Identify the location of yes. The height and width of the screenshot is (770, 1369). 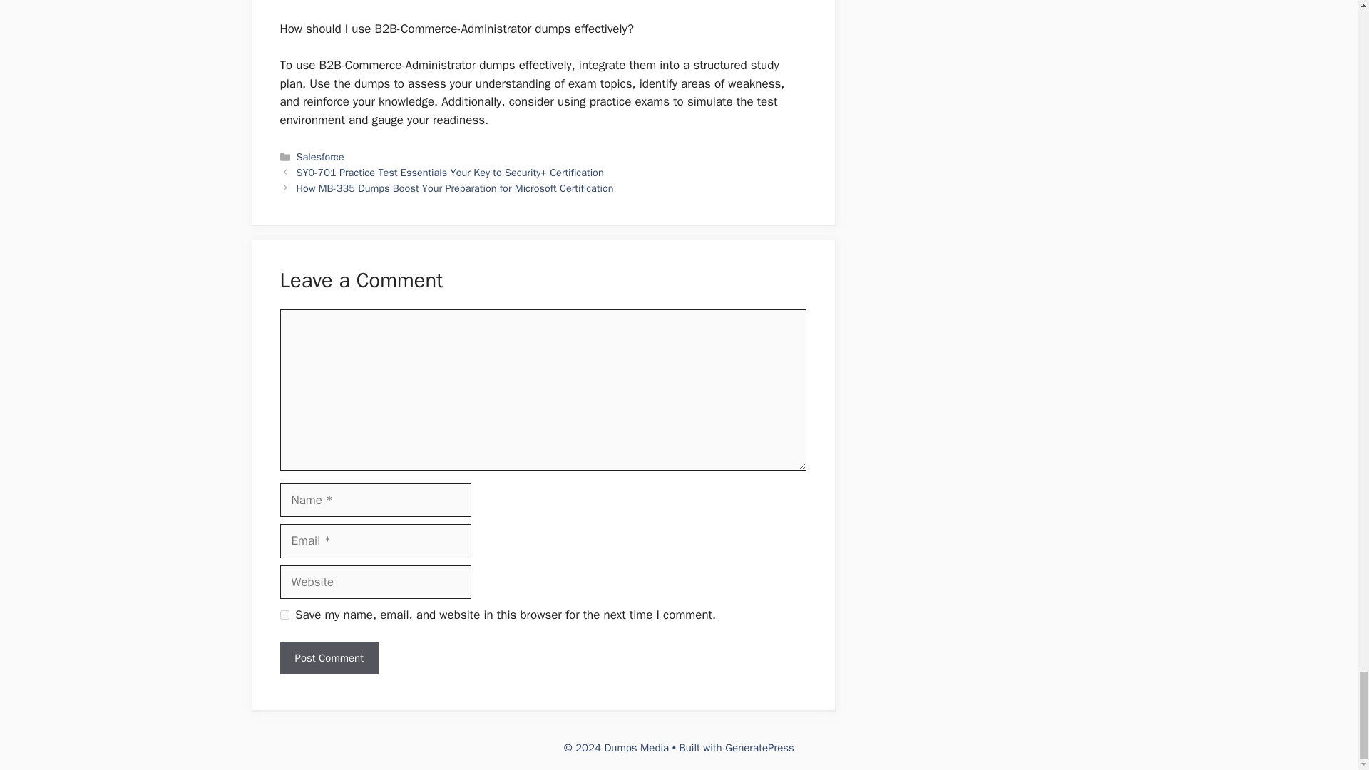
(284, 615).